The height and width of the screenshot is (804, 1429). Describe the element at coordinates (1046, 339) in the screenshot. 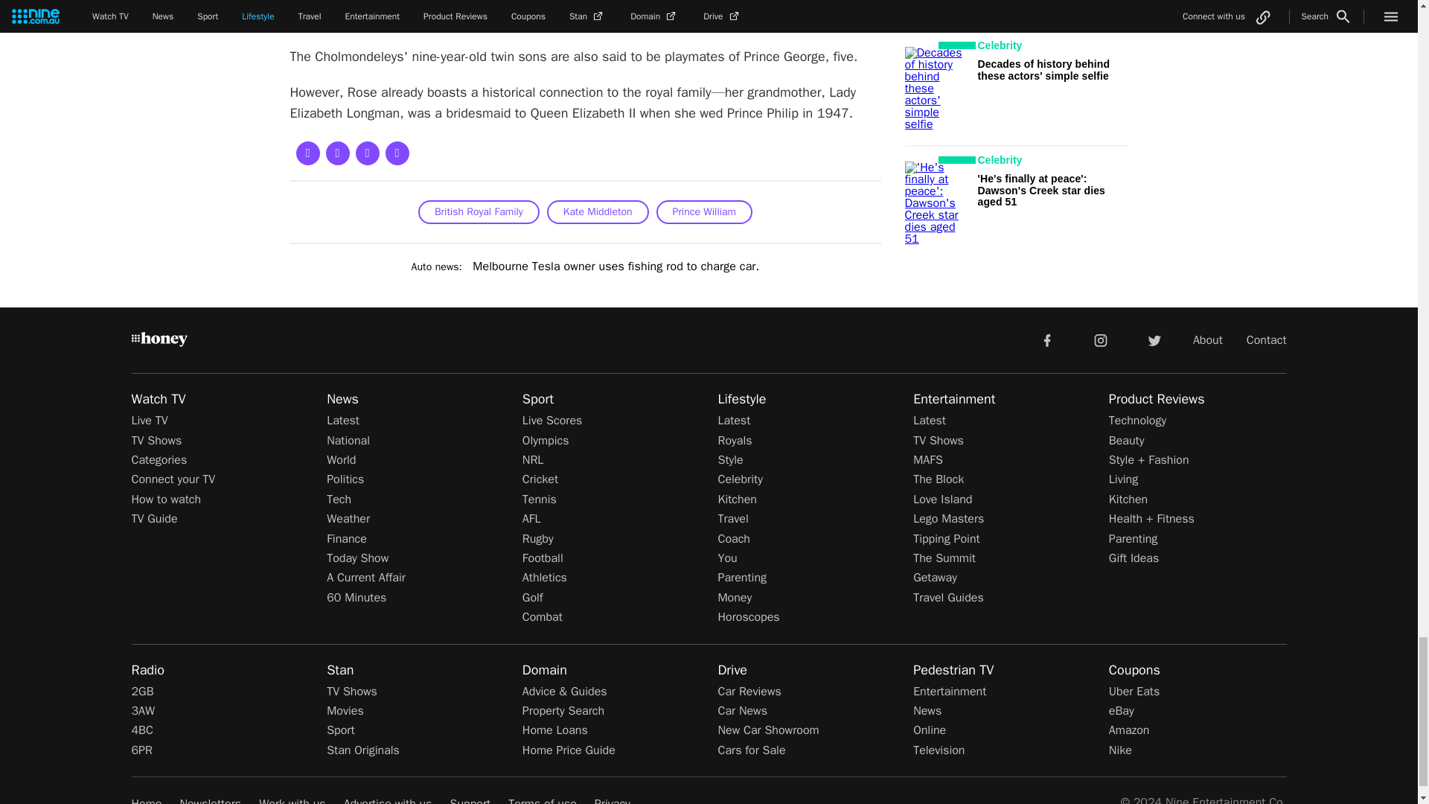

I see `facebook` at that location.